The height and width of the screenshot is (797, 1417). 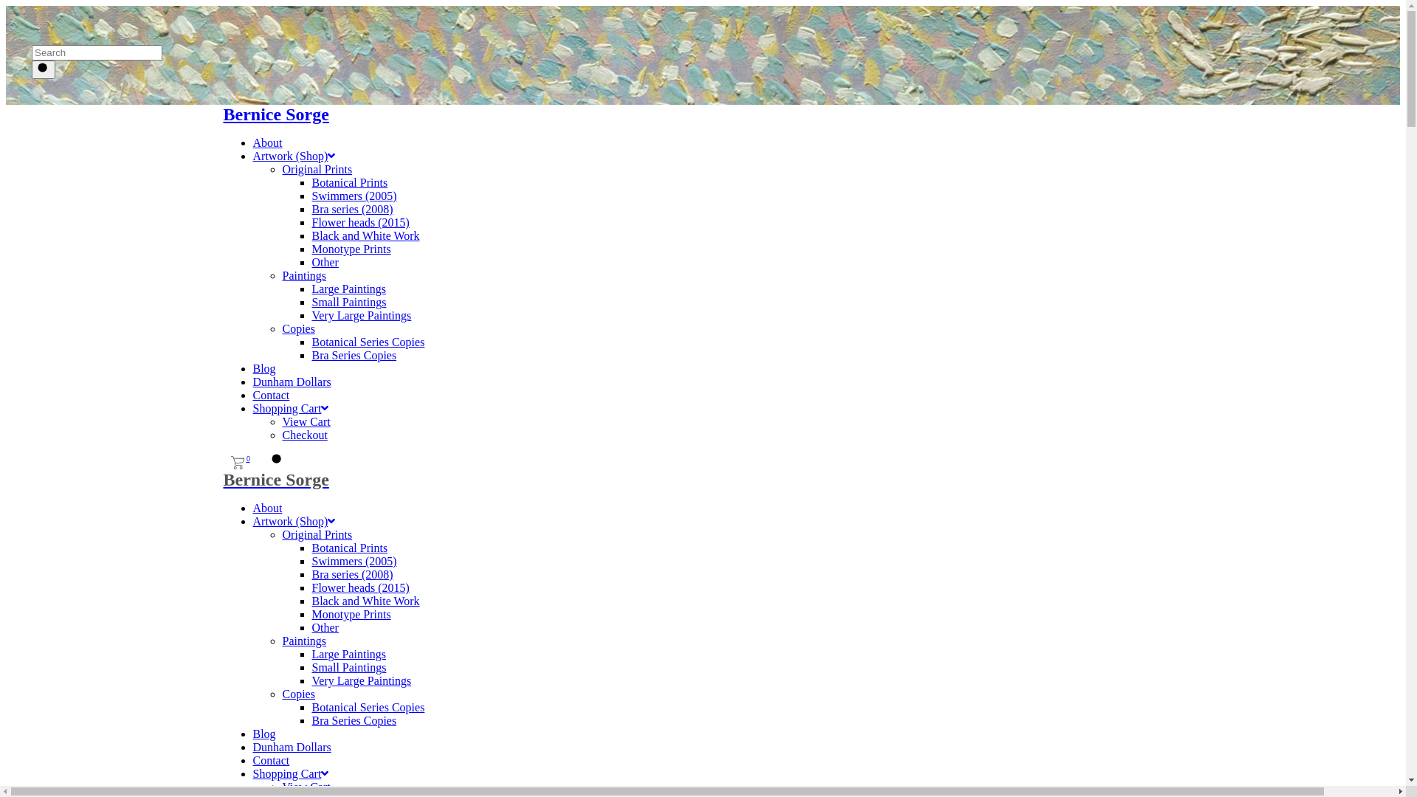 I want to click on 0, so click(x=240, y=462).